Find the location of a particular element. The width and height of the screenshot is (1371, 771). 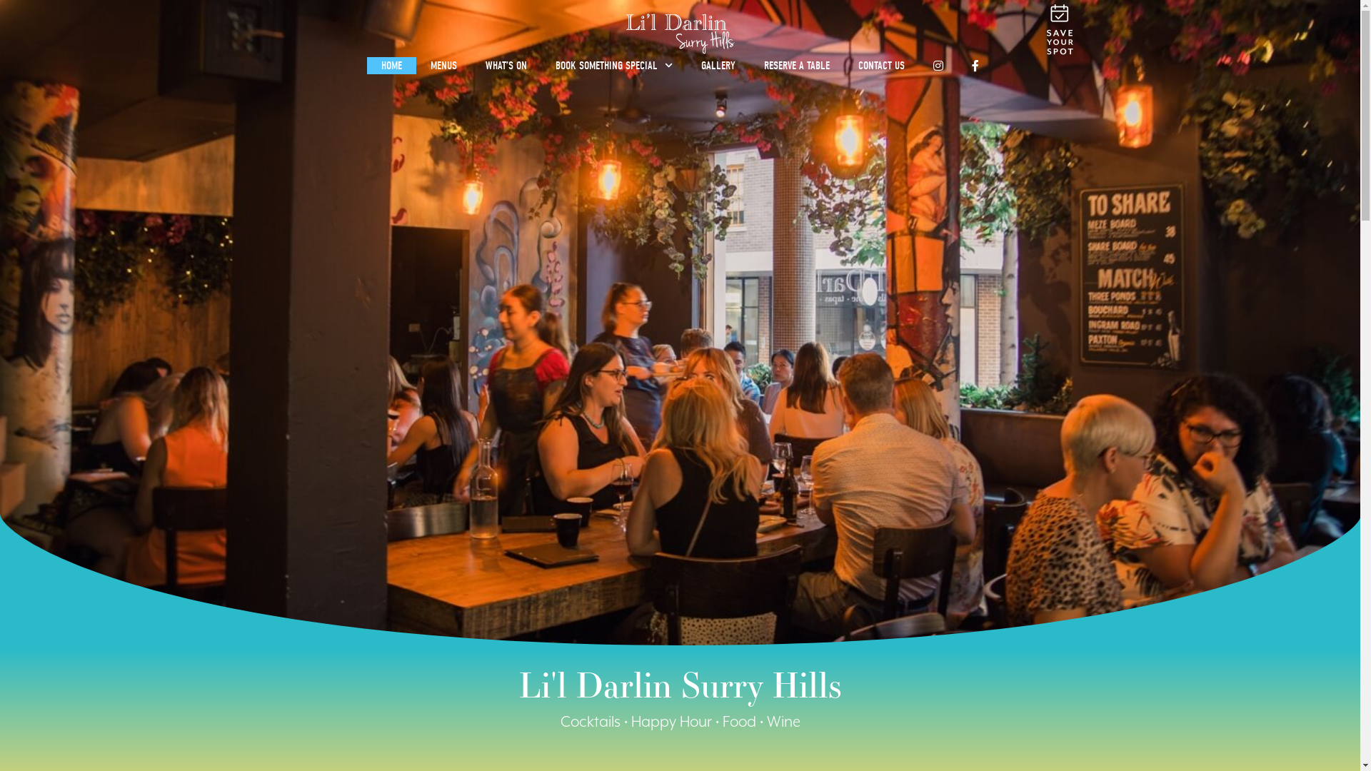

BOOK SOMETHING SPECIAL is located at coordinates (614, 66).